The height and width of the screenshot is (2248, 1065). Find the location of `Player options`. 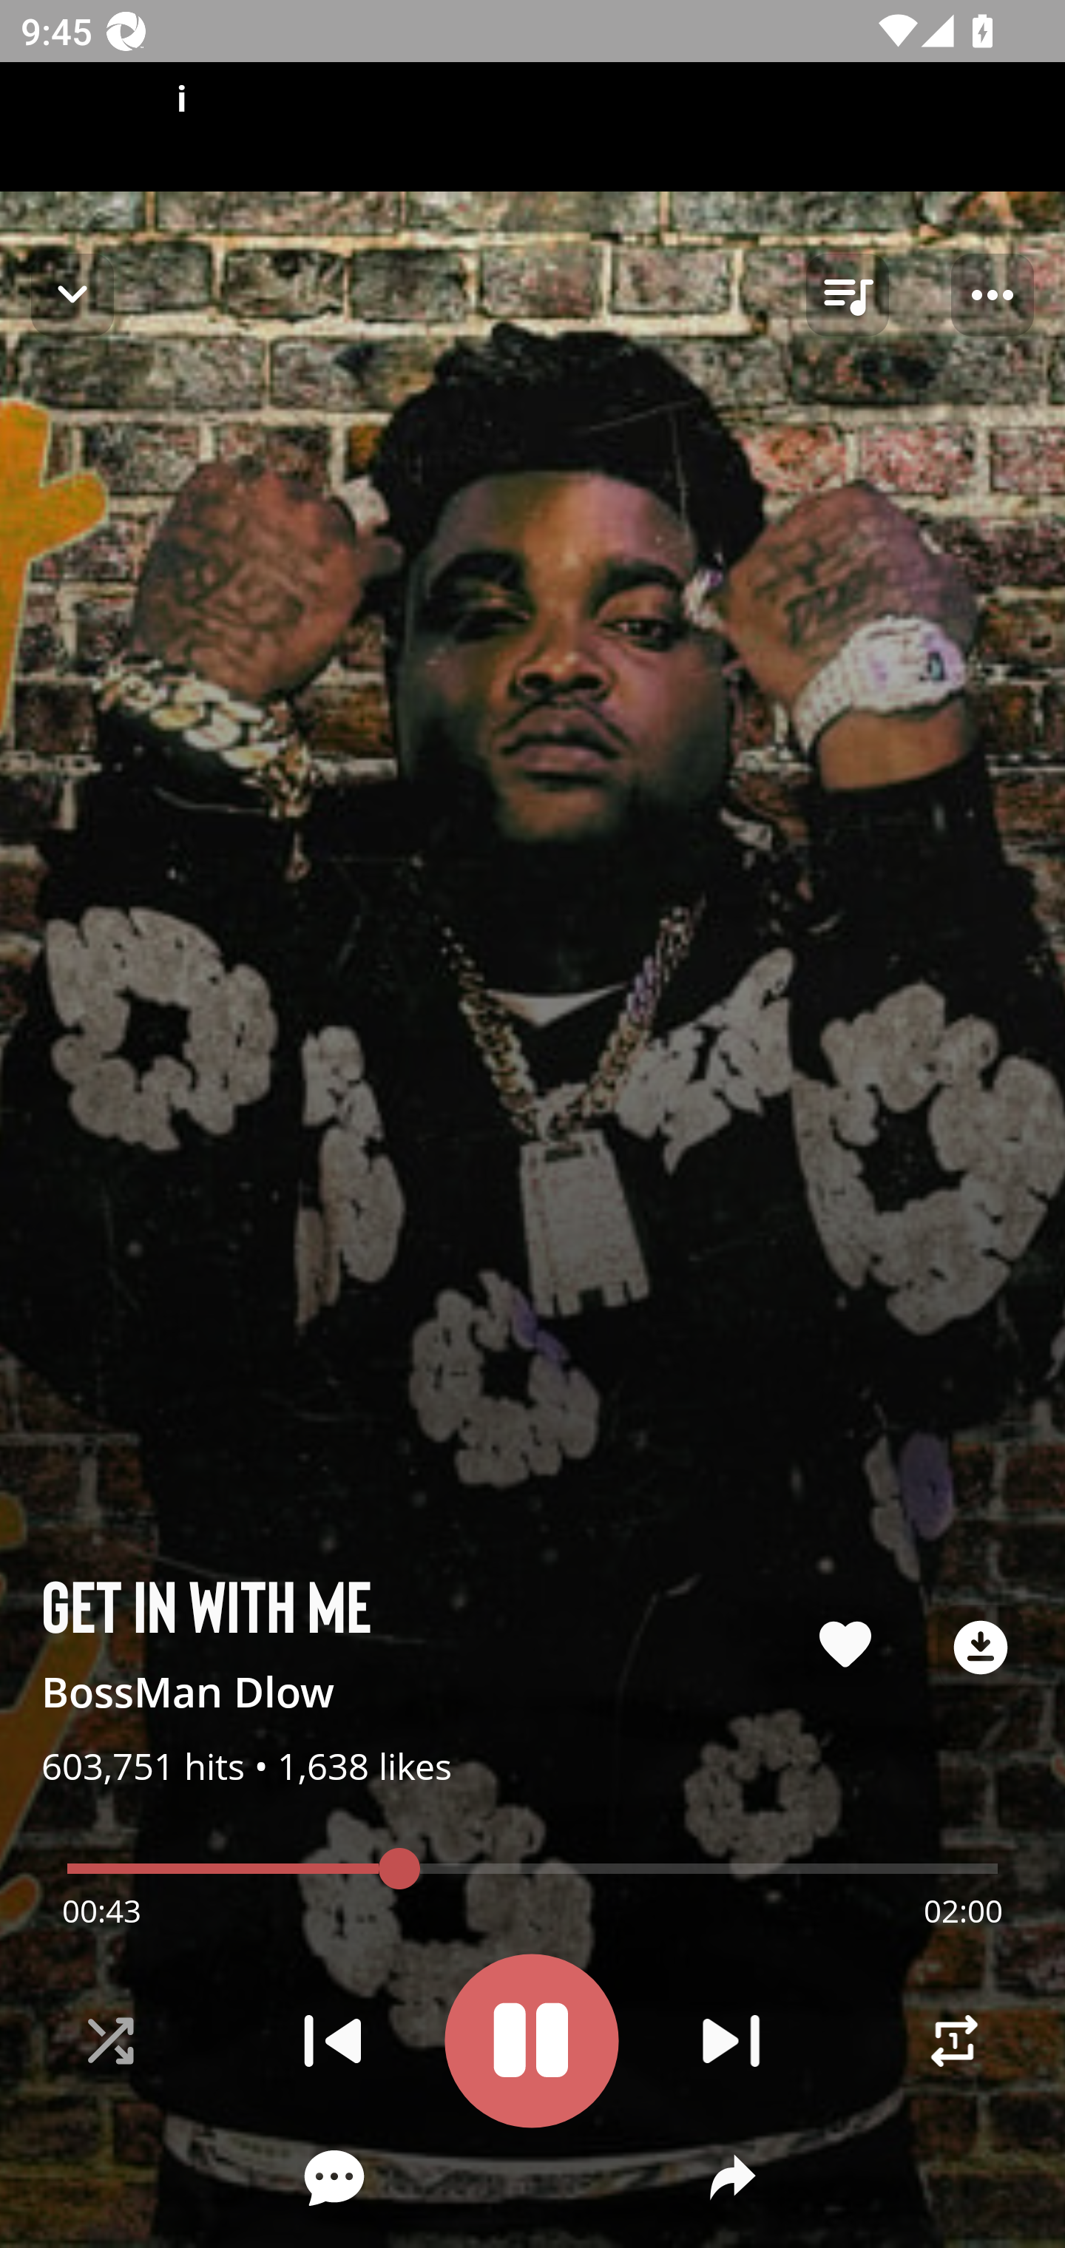

Player options is located at coordinates (993, 296).